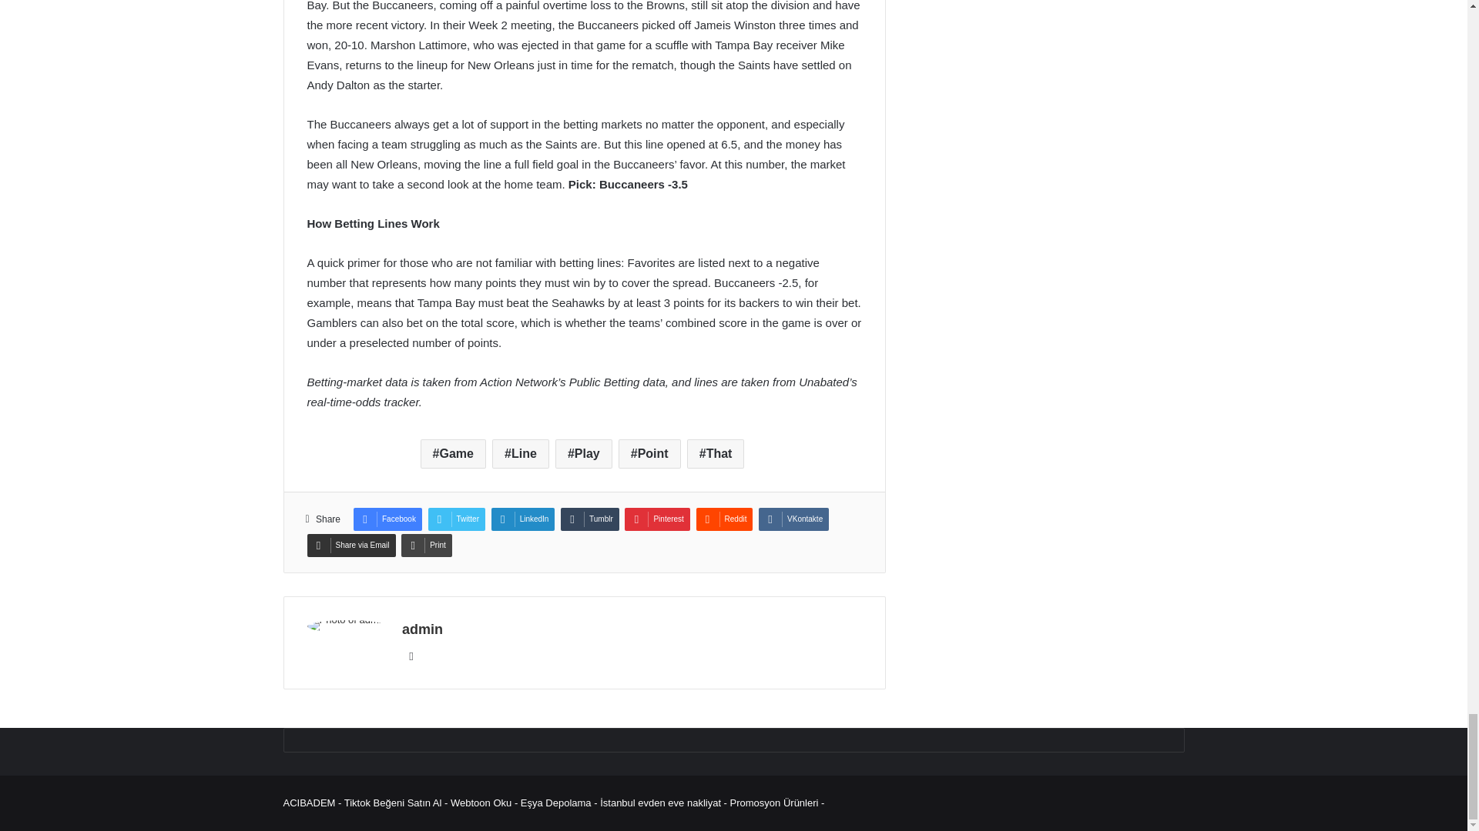 The width and height of the screenshot is (1479, 831). I want to click on Game, so click(453, 454).